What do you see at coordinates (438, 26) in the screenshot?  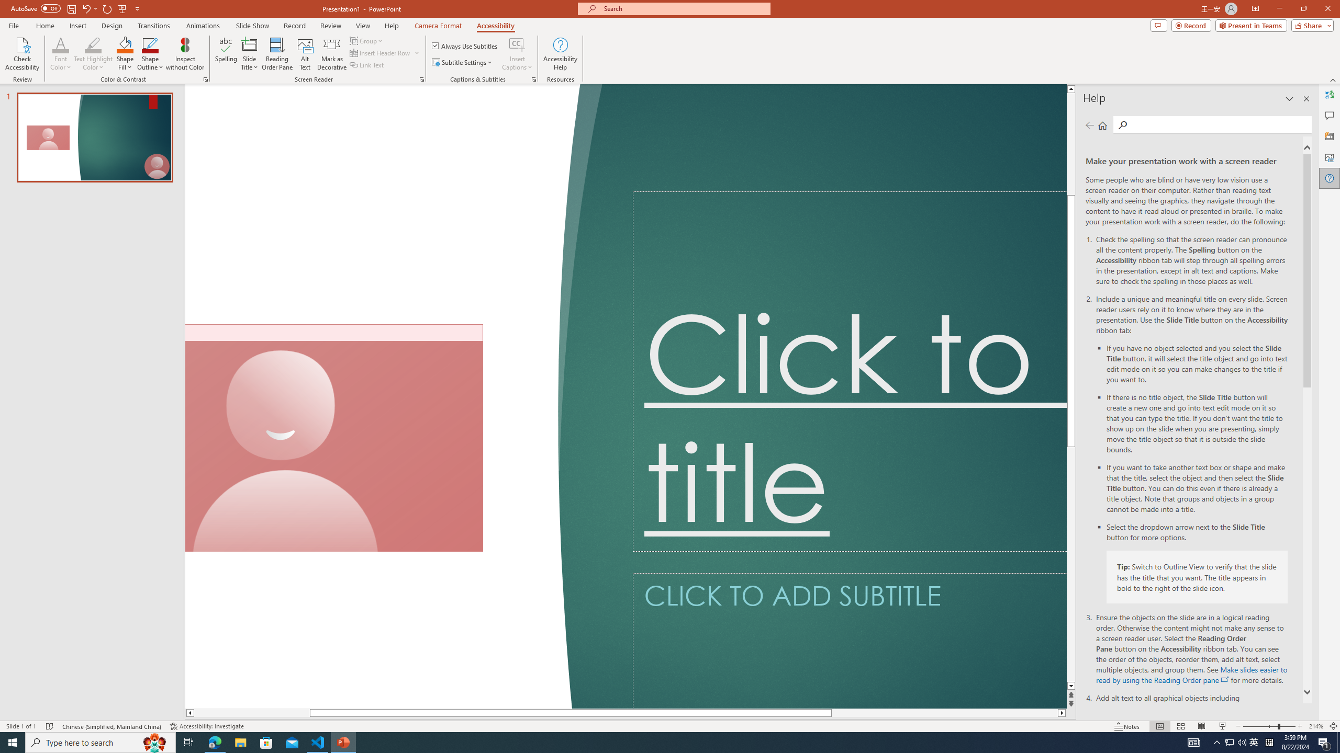 I see `Camera Format` at bounding box center [438, 26].